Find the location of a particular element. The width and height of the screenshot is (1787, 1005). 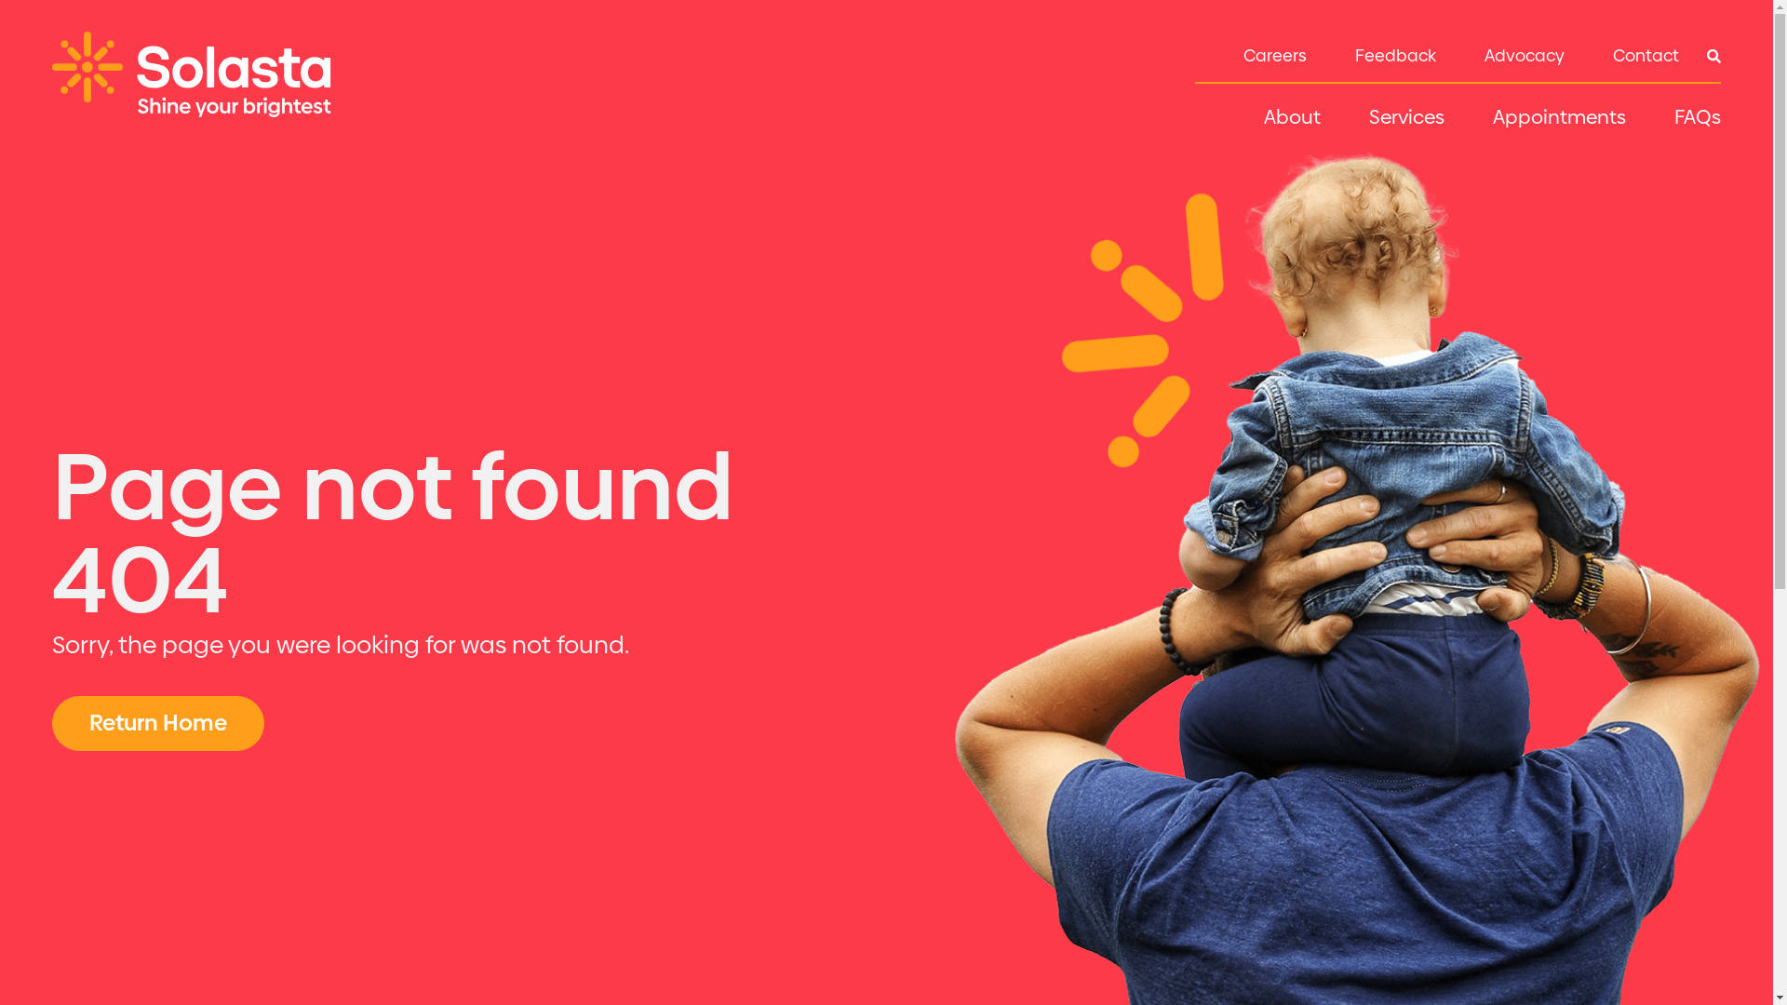

Return Home is located at coordinates (158, 723).